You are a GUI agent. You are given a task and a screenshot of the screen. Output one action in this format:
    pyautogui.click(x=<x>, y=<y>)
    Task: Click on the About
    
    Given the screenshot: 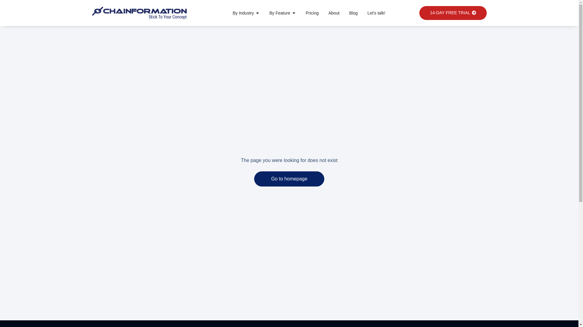 What is the action you would take?
    pyautogui.click(x=333, y=13)
    